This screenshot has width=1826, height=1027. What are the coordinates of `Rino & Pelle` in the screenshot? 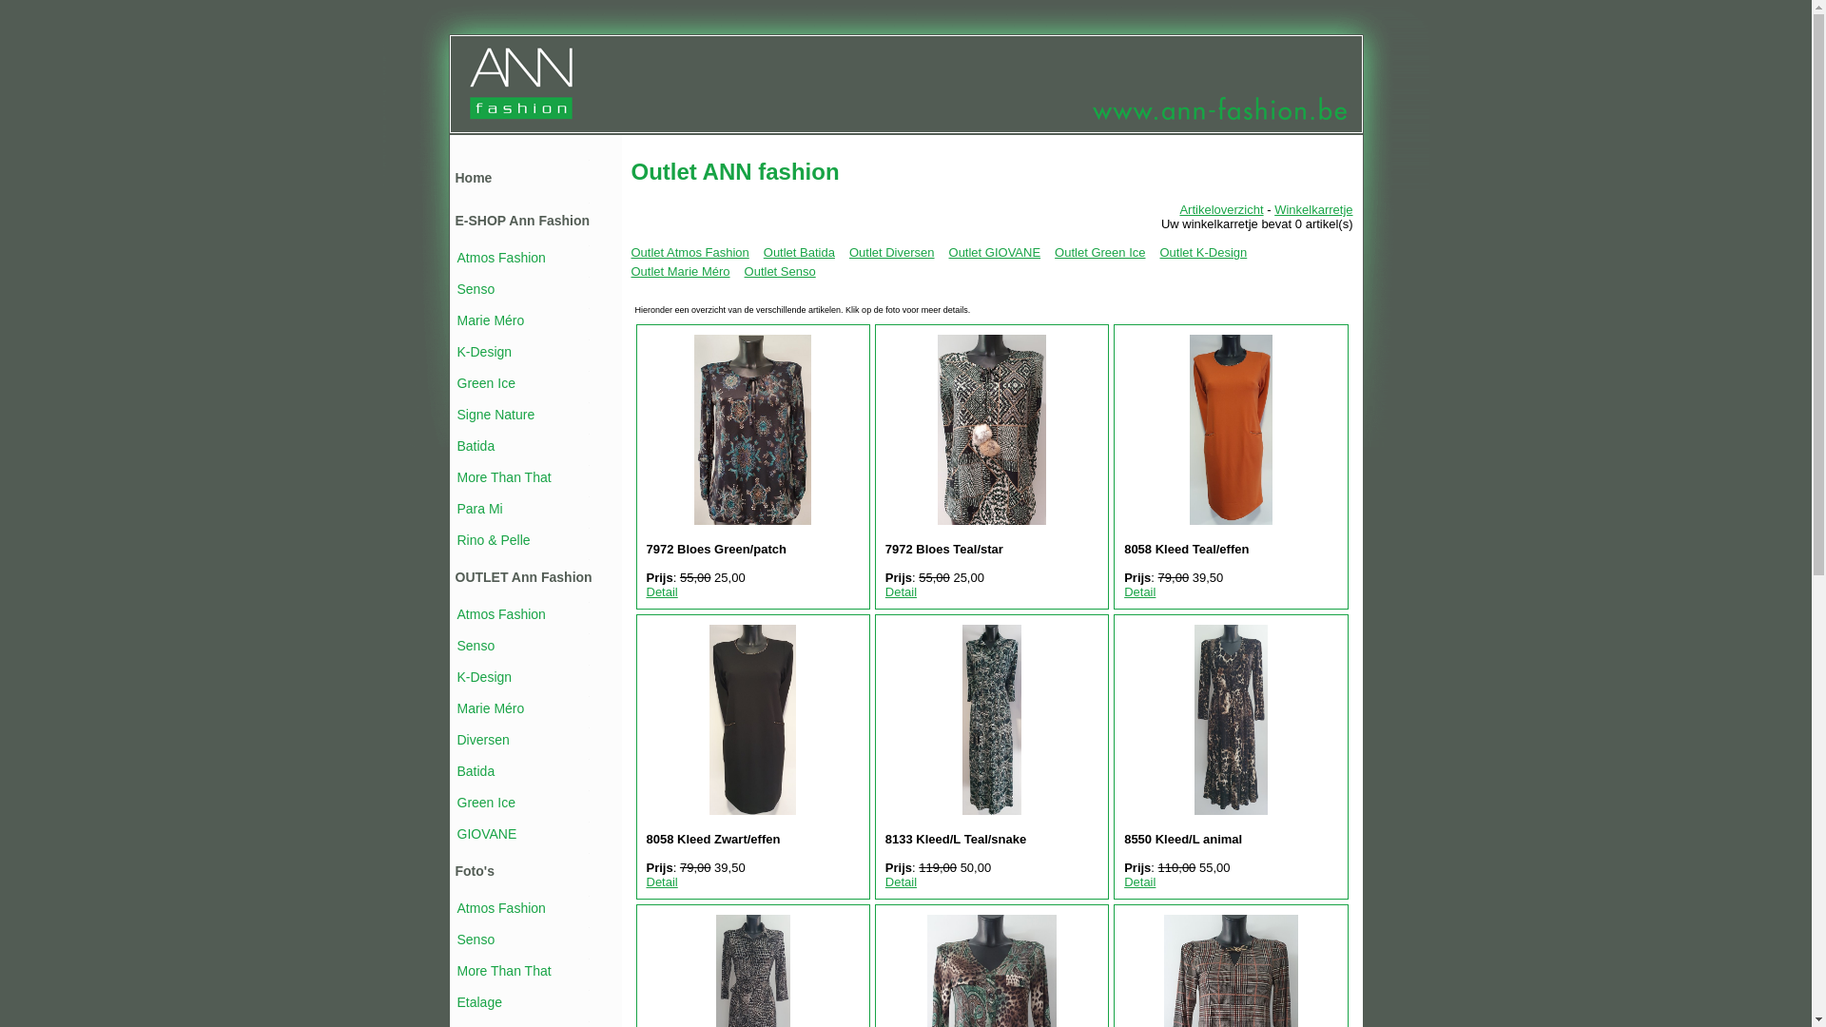 It's located at (493, 540).